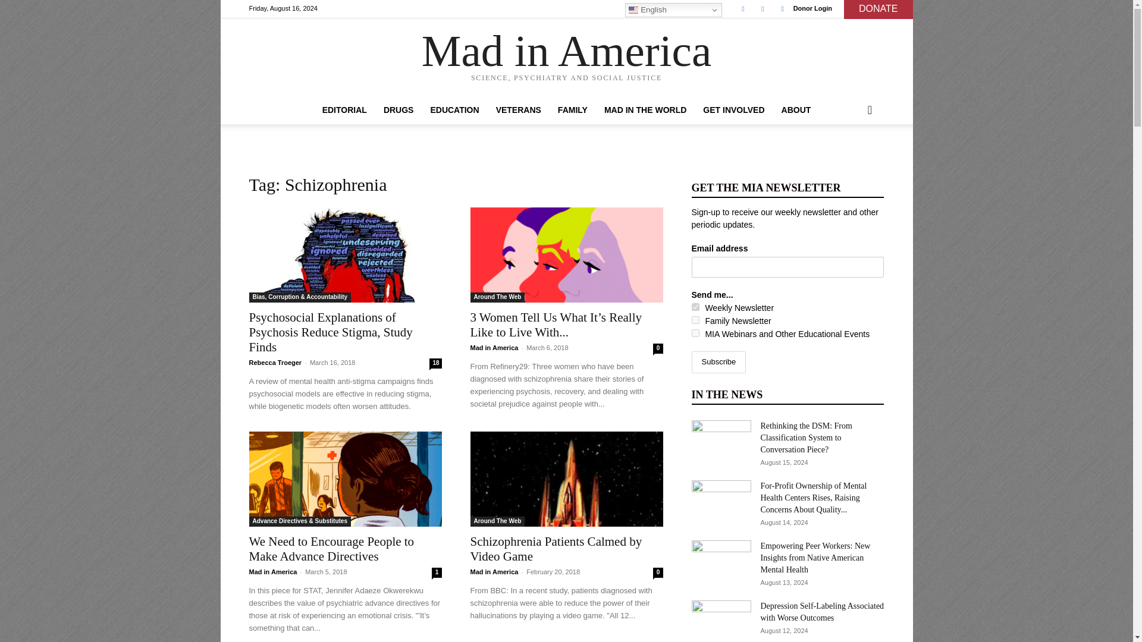  I want to click on Facebook, so click(742, 8).